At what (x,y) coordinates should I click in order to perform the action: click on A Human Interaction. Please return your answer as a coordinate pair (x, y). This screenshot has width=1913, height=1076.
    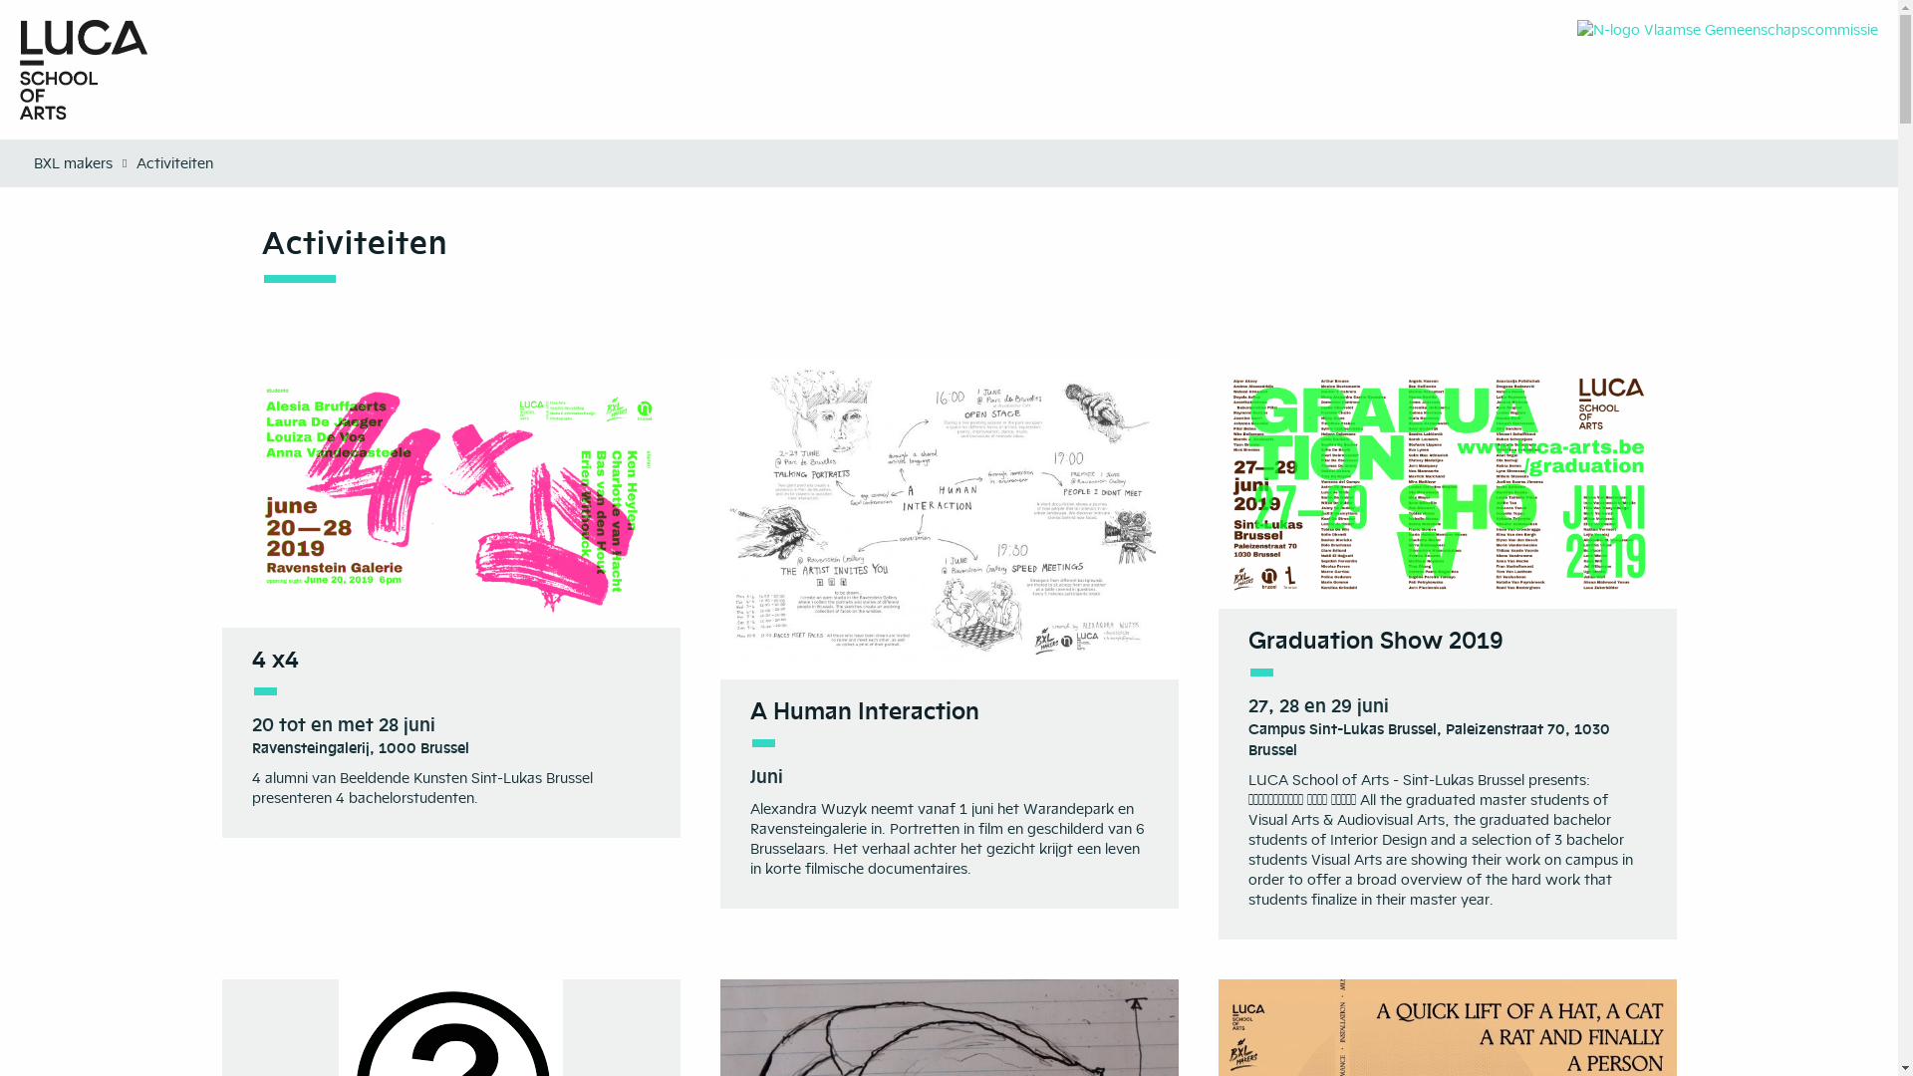
    Looking at the image, I should click on (949, 519).